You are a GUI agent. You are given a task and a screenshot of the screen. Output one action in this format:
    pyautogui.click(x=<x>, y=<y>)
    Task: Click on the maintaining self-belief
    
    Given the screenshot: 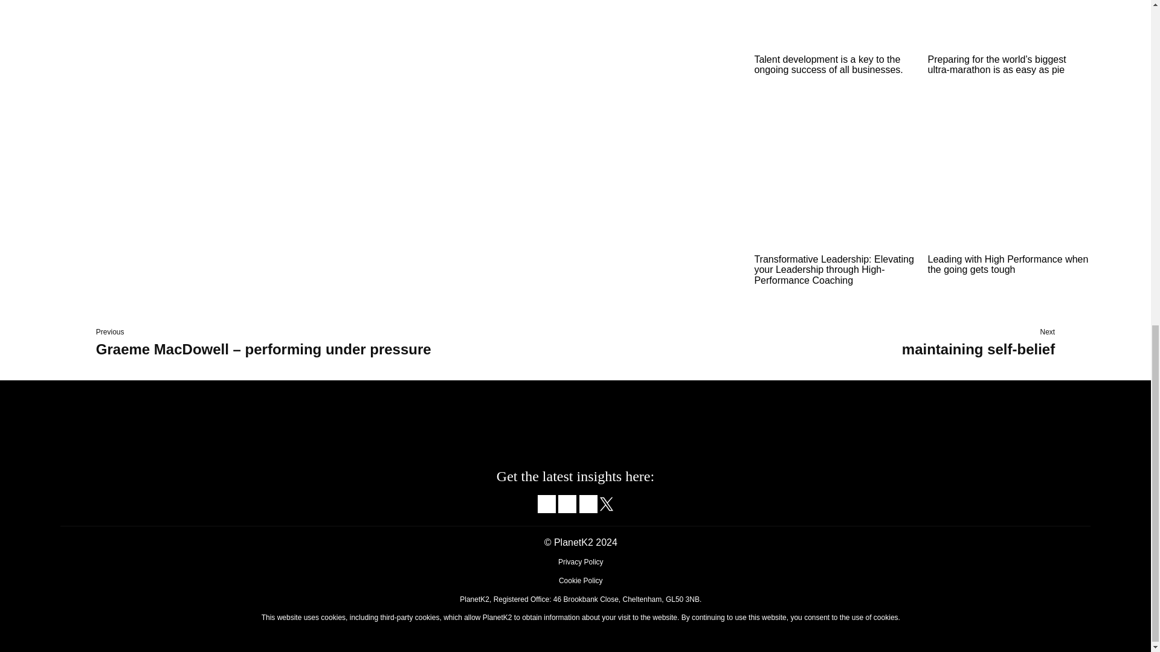 What is the action you would take?
    pyautogui.click(x=978, y=349)
    